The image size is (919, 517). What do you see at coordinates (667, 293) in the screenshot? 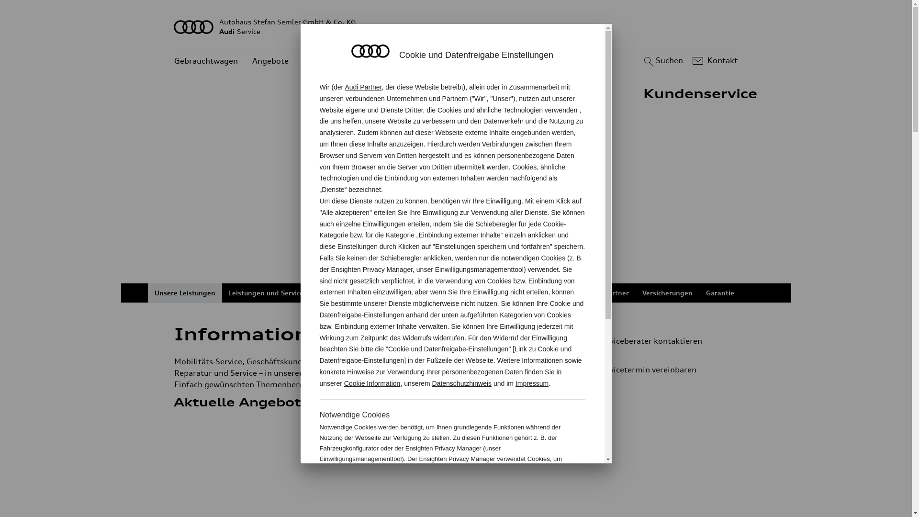
I see `Versicherungen` at bounding box center [667, 293].